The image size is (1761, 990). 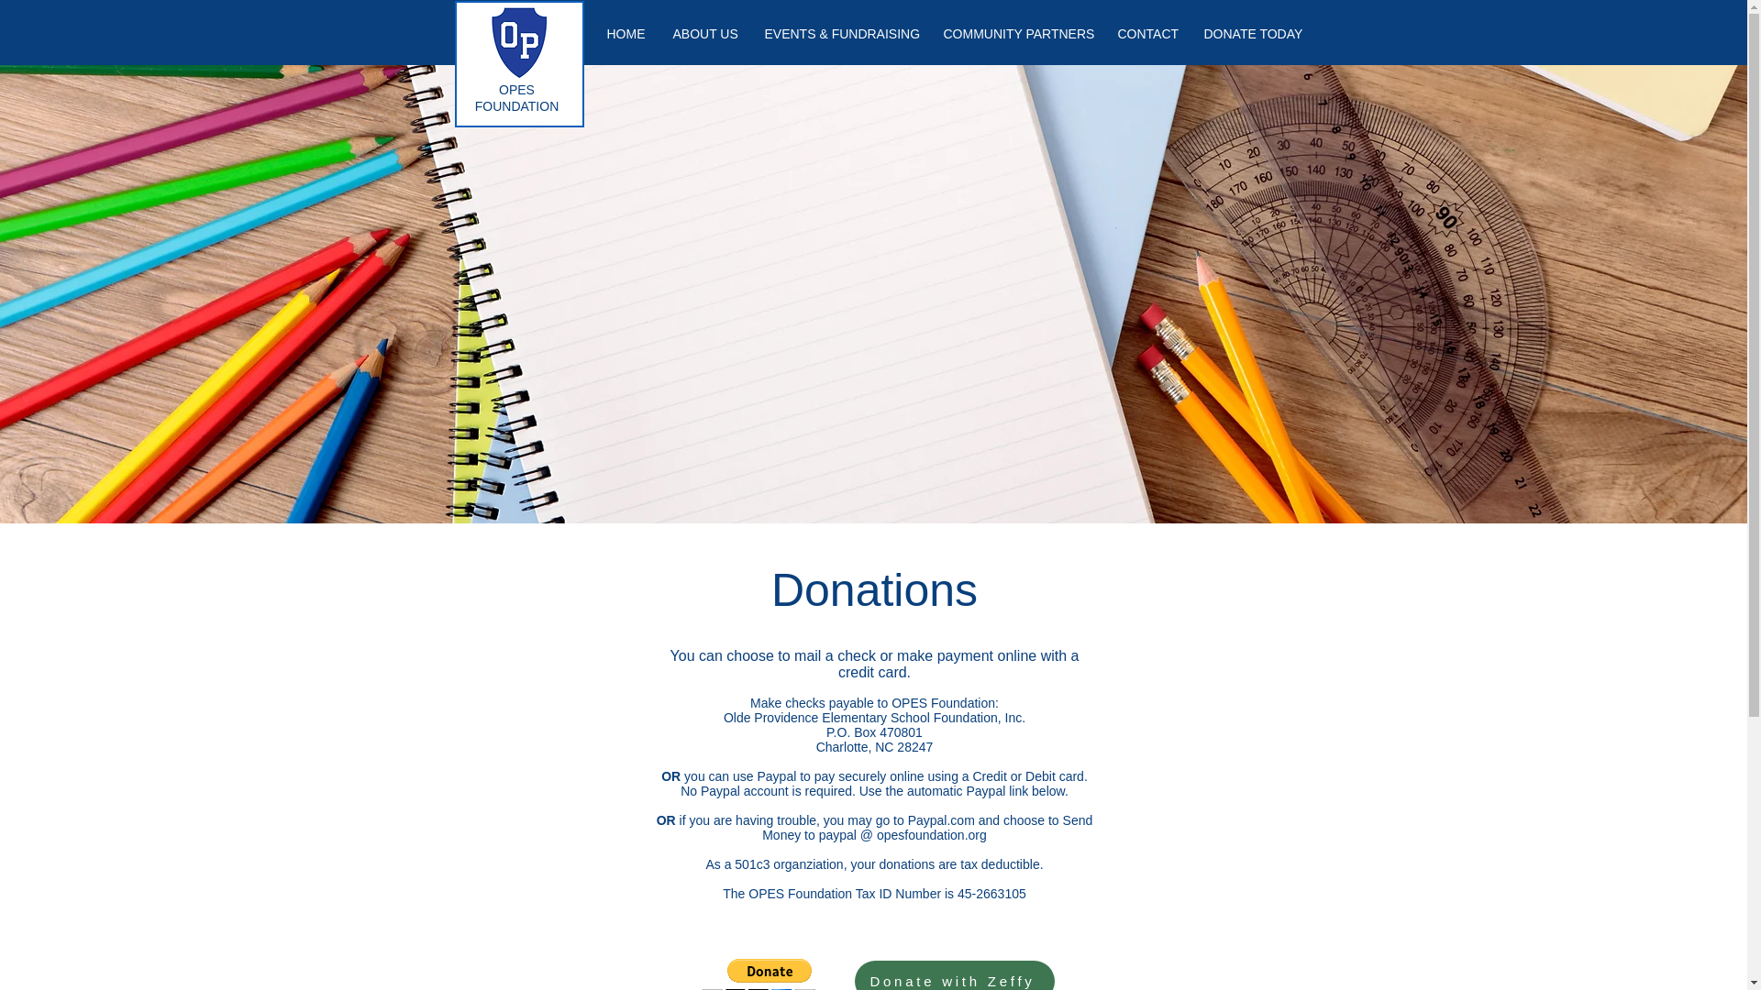 What do you see at coordinates (626, 33) in the screenshot?
I see `HOME` at bounding box center [626, 33].